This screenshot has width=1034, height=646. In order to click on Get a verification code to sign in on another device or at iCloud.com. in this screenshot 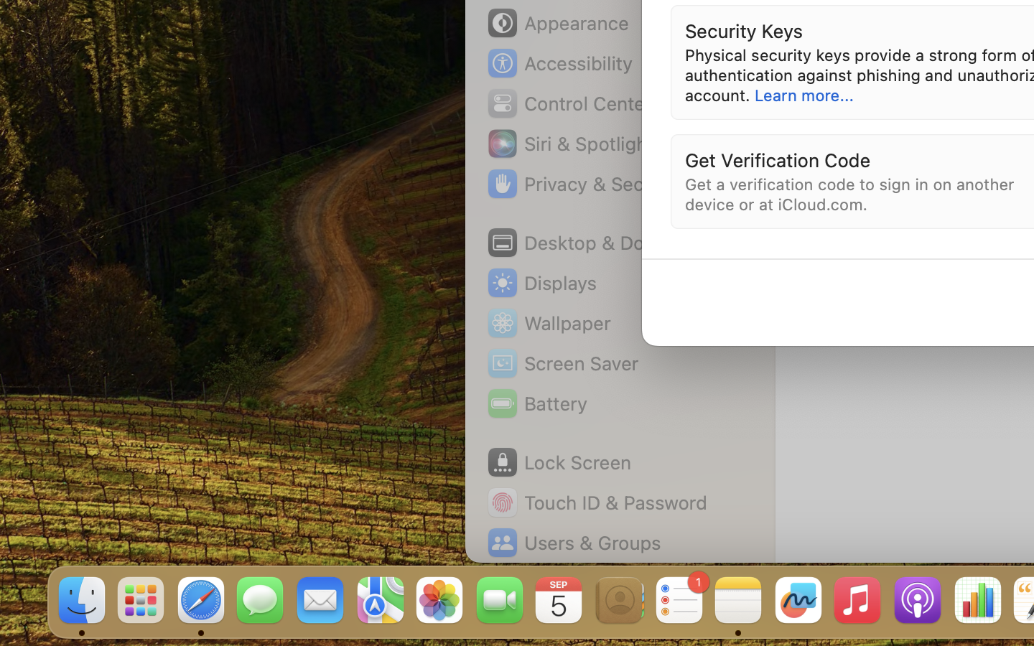, I will do `click(852, 194)`.